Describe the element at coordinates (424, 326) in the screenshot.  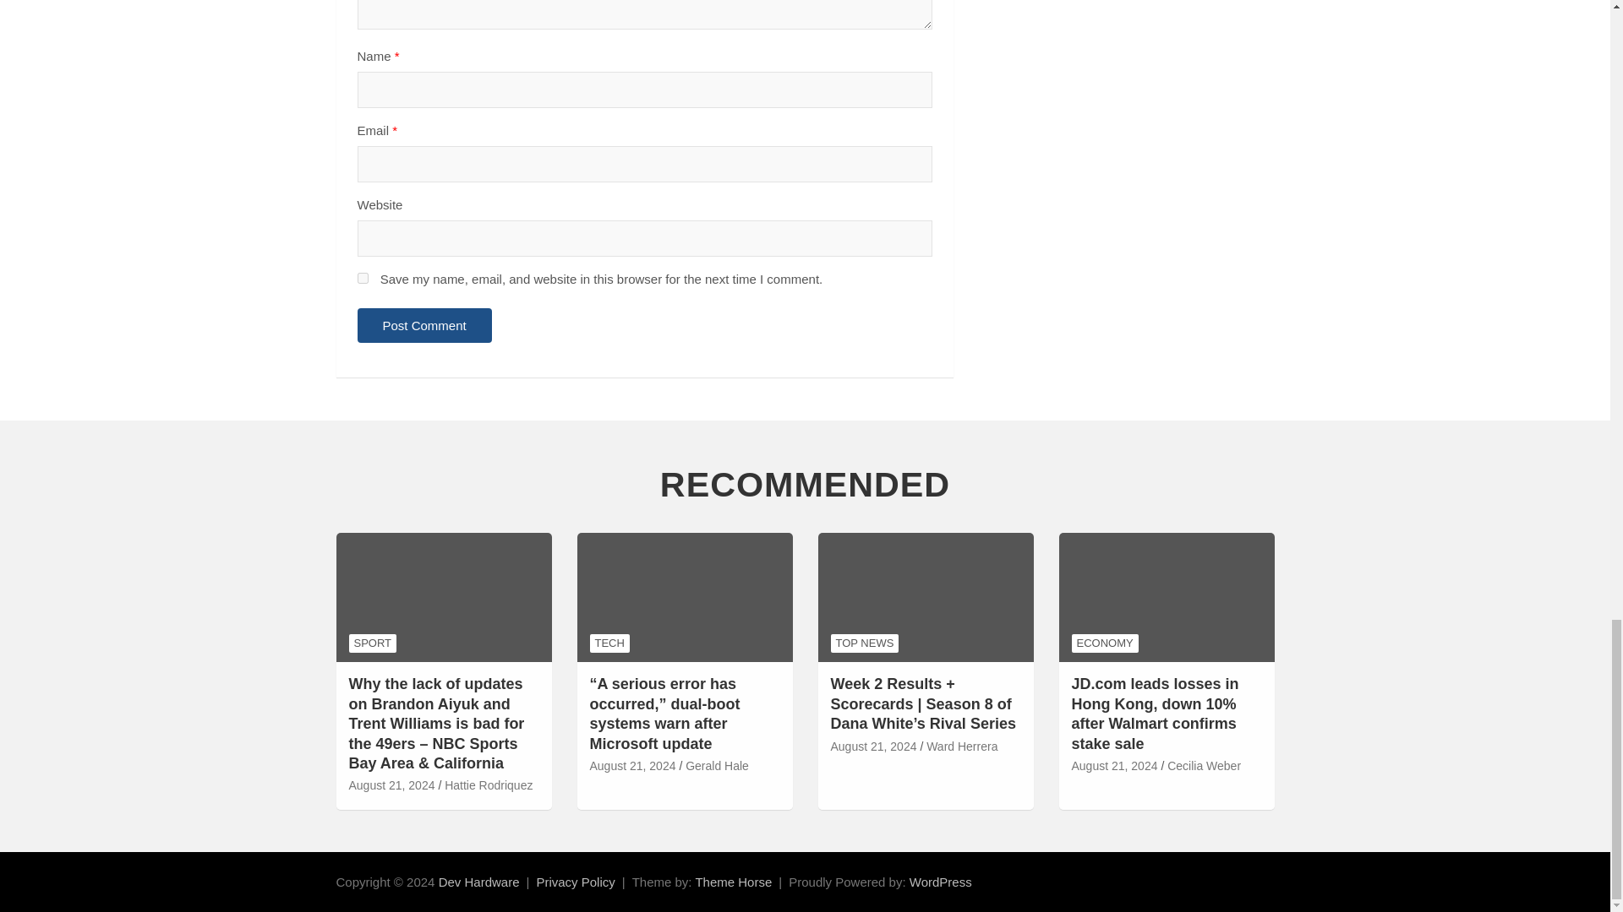
I see `Post Comment` at that location.